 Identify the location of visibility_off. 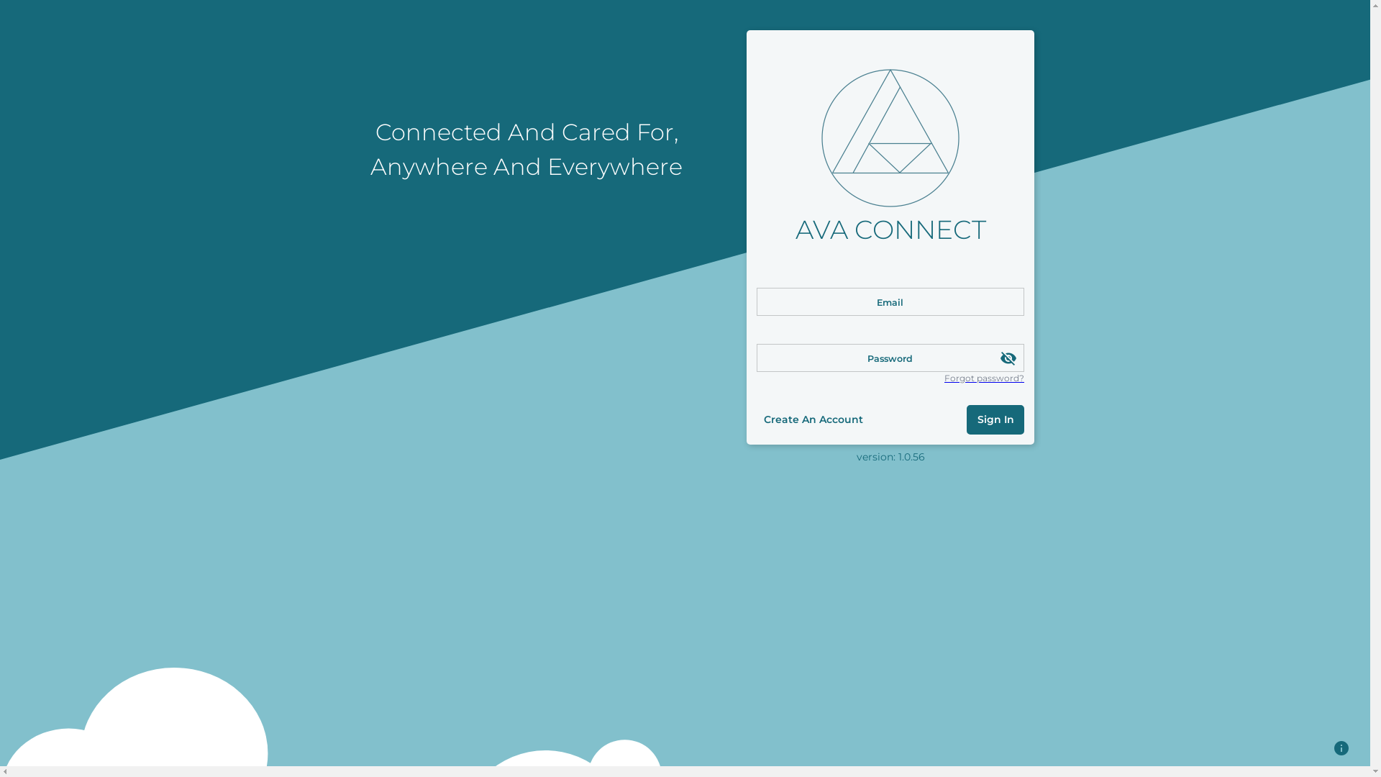
(1008, 358).